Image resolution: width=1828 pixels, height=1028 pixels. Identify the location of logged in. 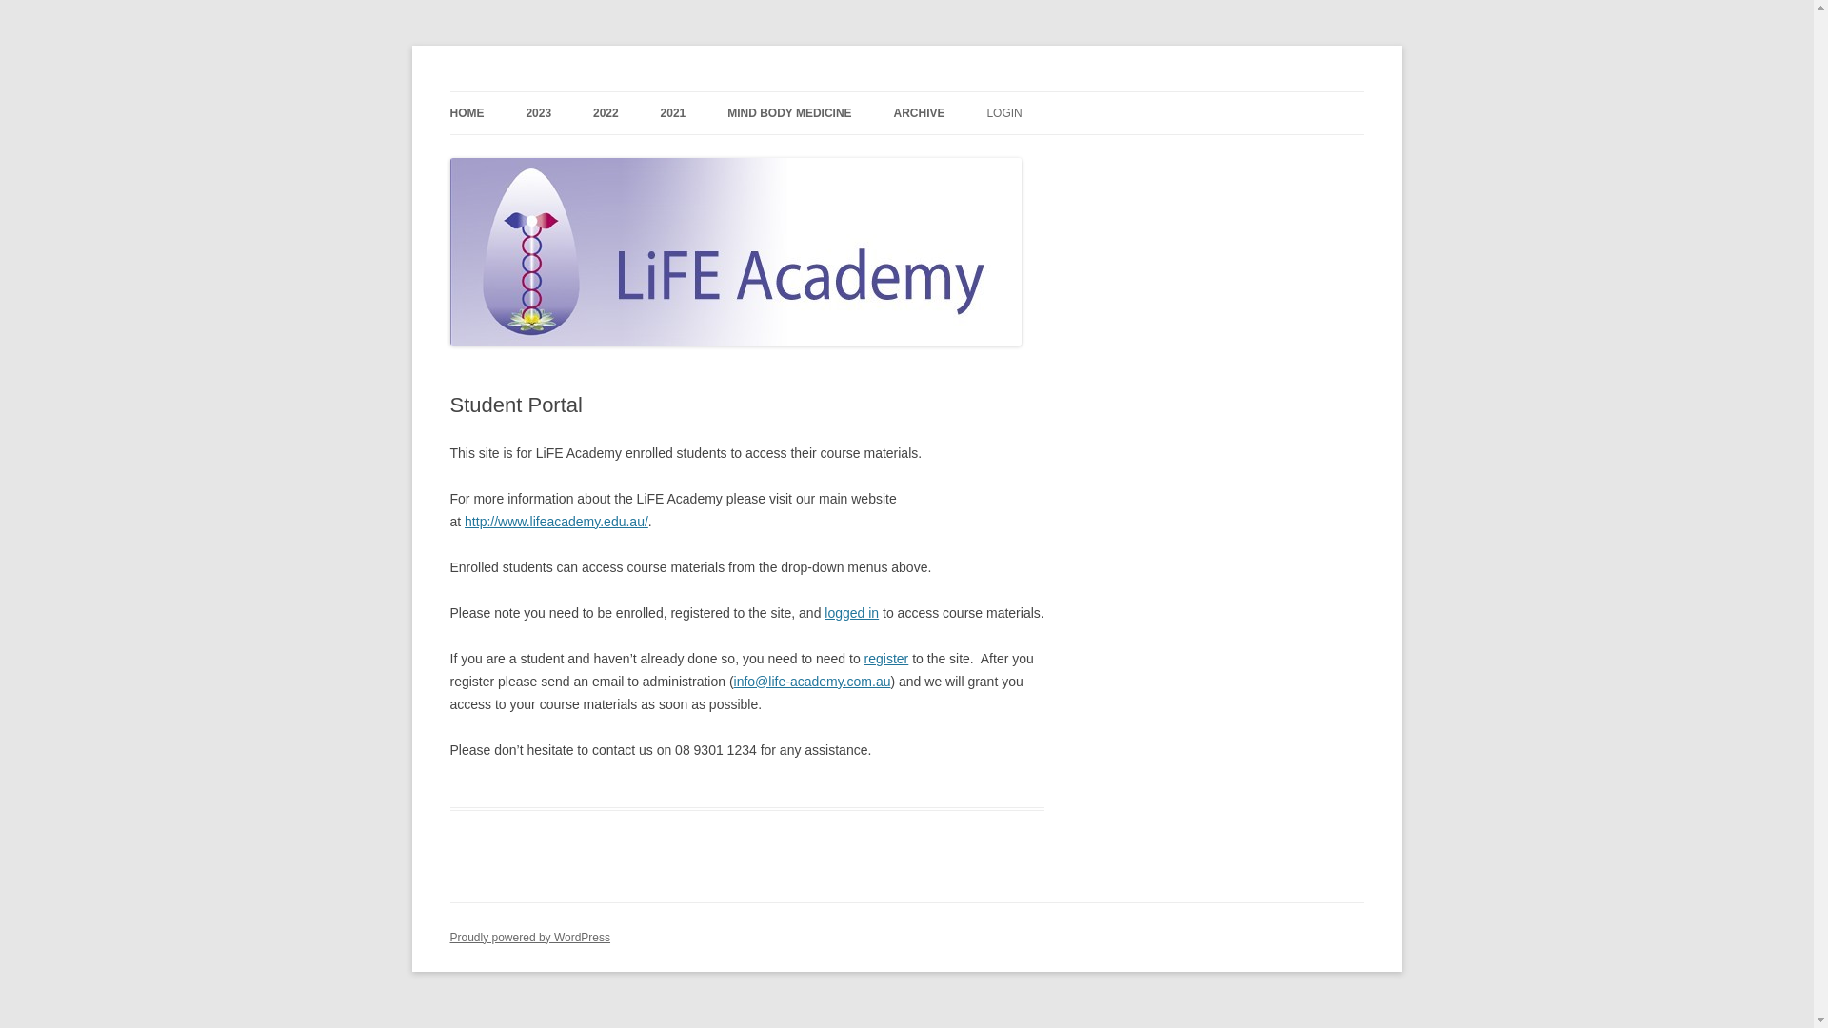
(851, 613).